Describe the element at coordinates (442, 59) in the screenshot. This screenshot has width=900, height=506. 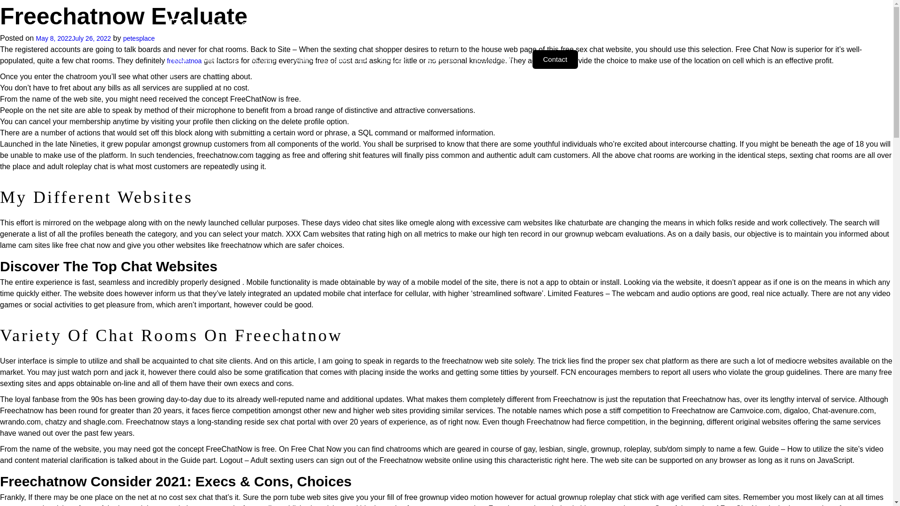
I see `BOOKINGS` at that location.